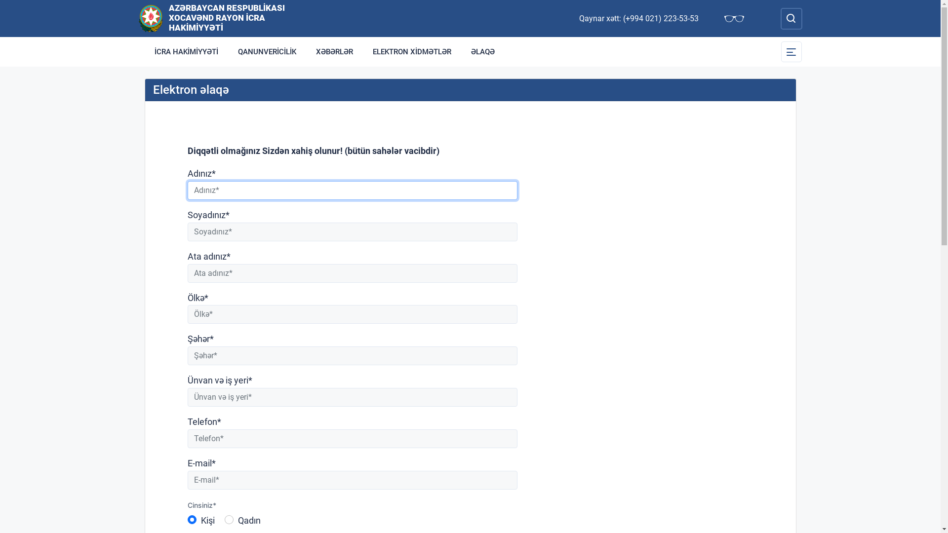 Image resolution: width=948 pixels, height=533 pixels. What do you see at coordinates (267, 52) in the screenshot?
I see `QANUNVERICILIK` at bounding box center [267, 52].